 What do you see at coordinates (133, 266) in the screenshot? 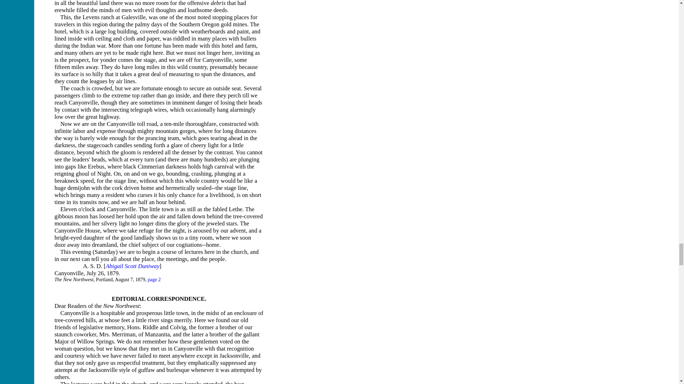
I see `Abigail Scott Duniway` at bounding box center [133, 266].